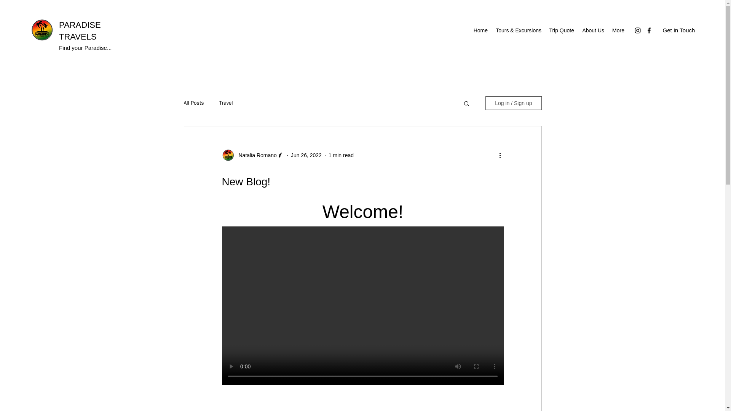  Describe the element at coordinates (593, 30) in the screenshot. I see `About Us` at that location.